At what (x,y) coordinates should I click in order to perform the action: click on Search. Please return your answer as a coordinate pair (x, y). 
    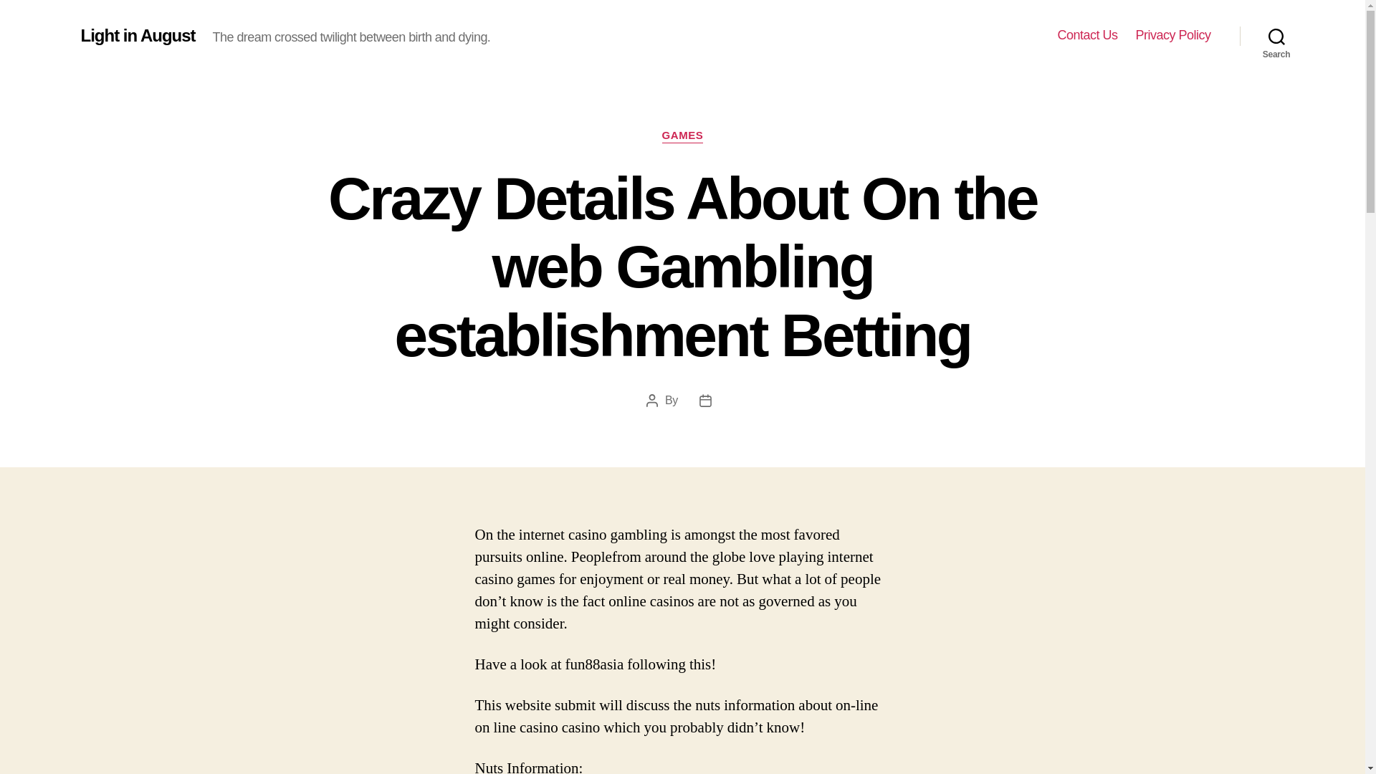
    Looking at the image, I should click on (1276, 36).